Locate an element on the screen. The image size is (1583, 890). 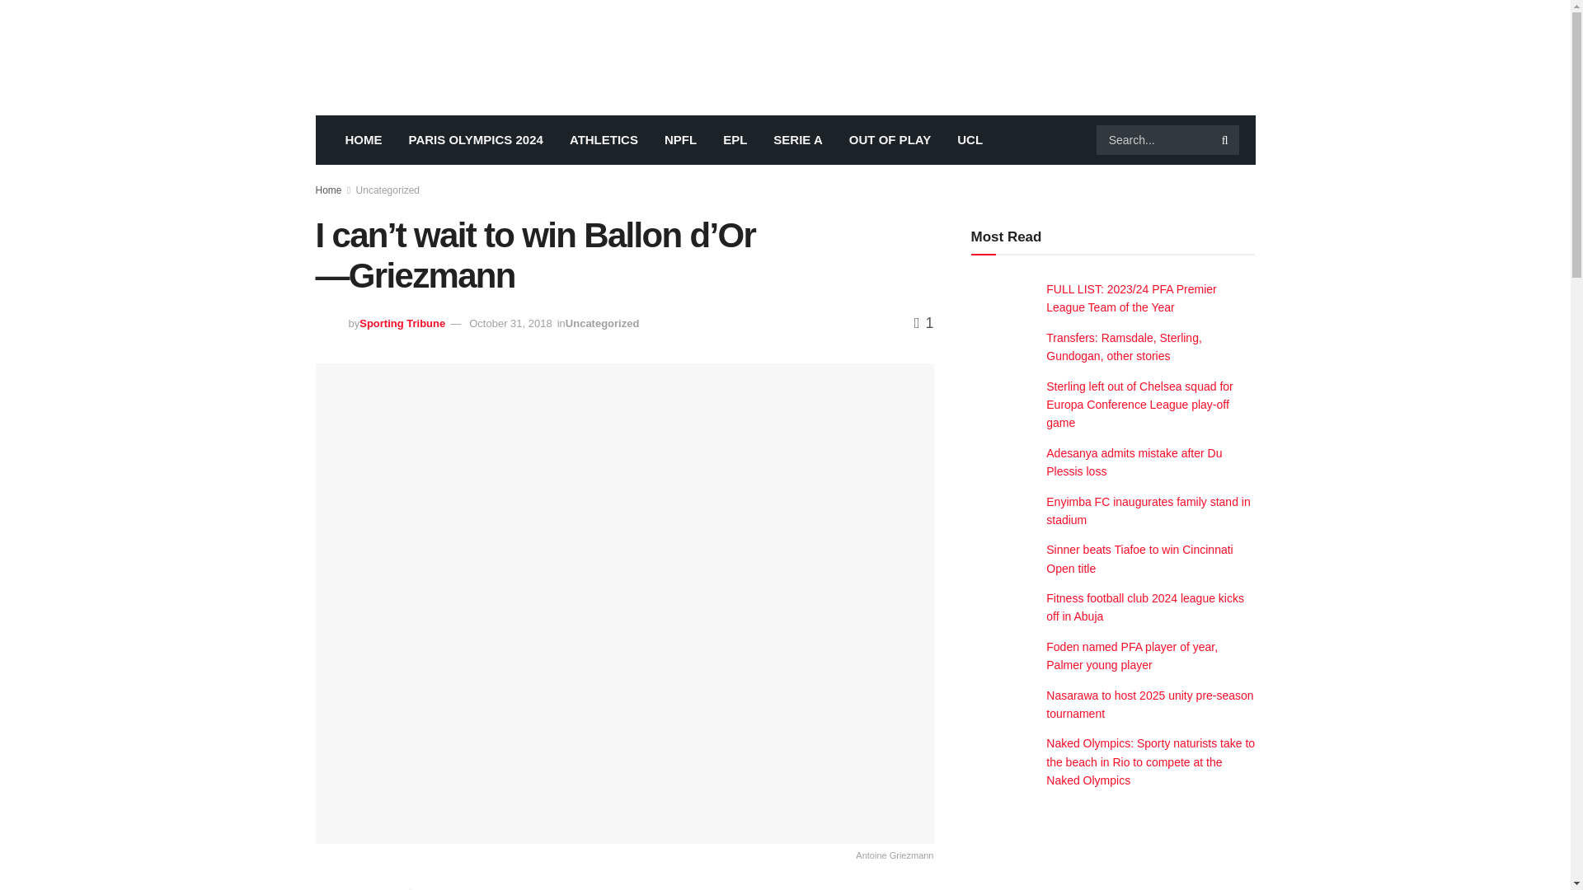
October 31, 2018 is located at coordinates (510, 323).